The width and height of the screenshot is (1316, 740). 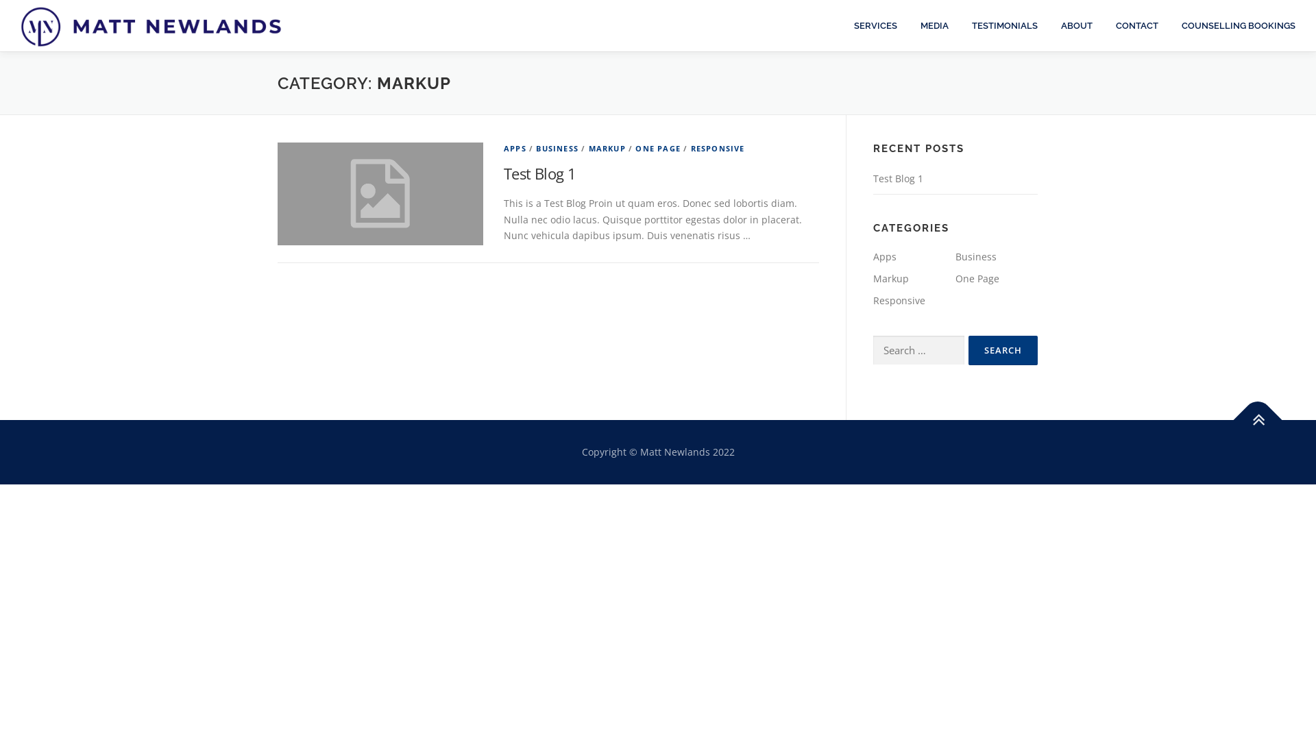 What do you see at coordinates (1251, 413) in the screenshot?
I see `Back To Top` at bounding box center [1251, 413].